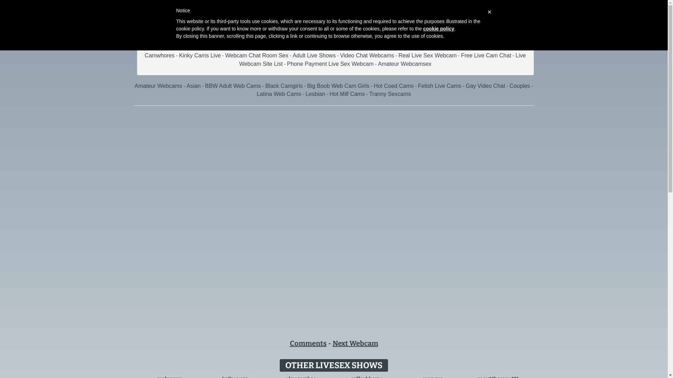 The height and width of the screenshot is (378, 673). Describe the element at coordinates (485, 86) in the screenshot. I see `Gay Video Chat` at that location.